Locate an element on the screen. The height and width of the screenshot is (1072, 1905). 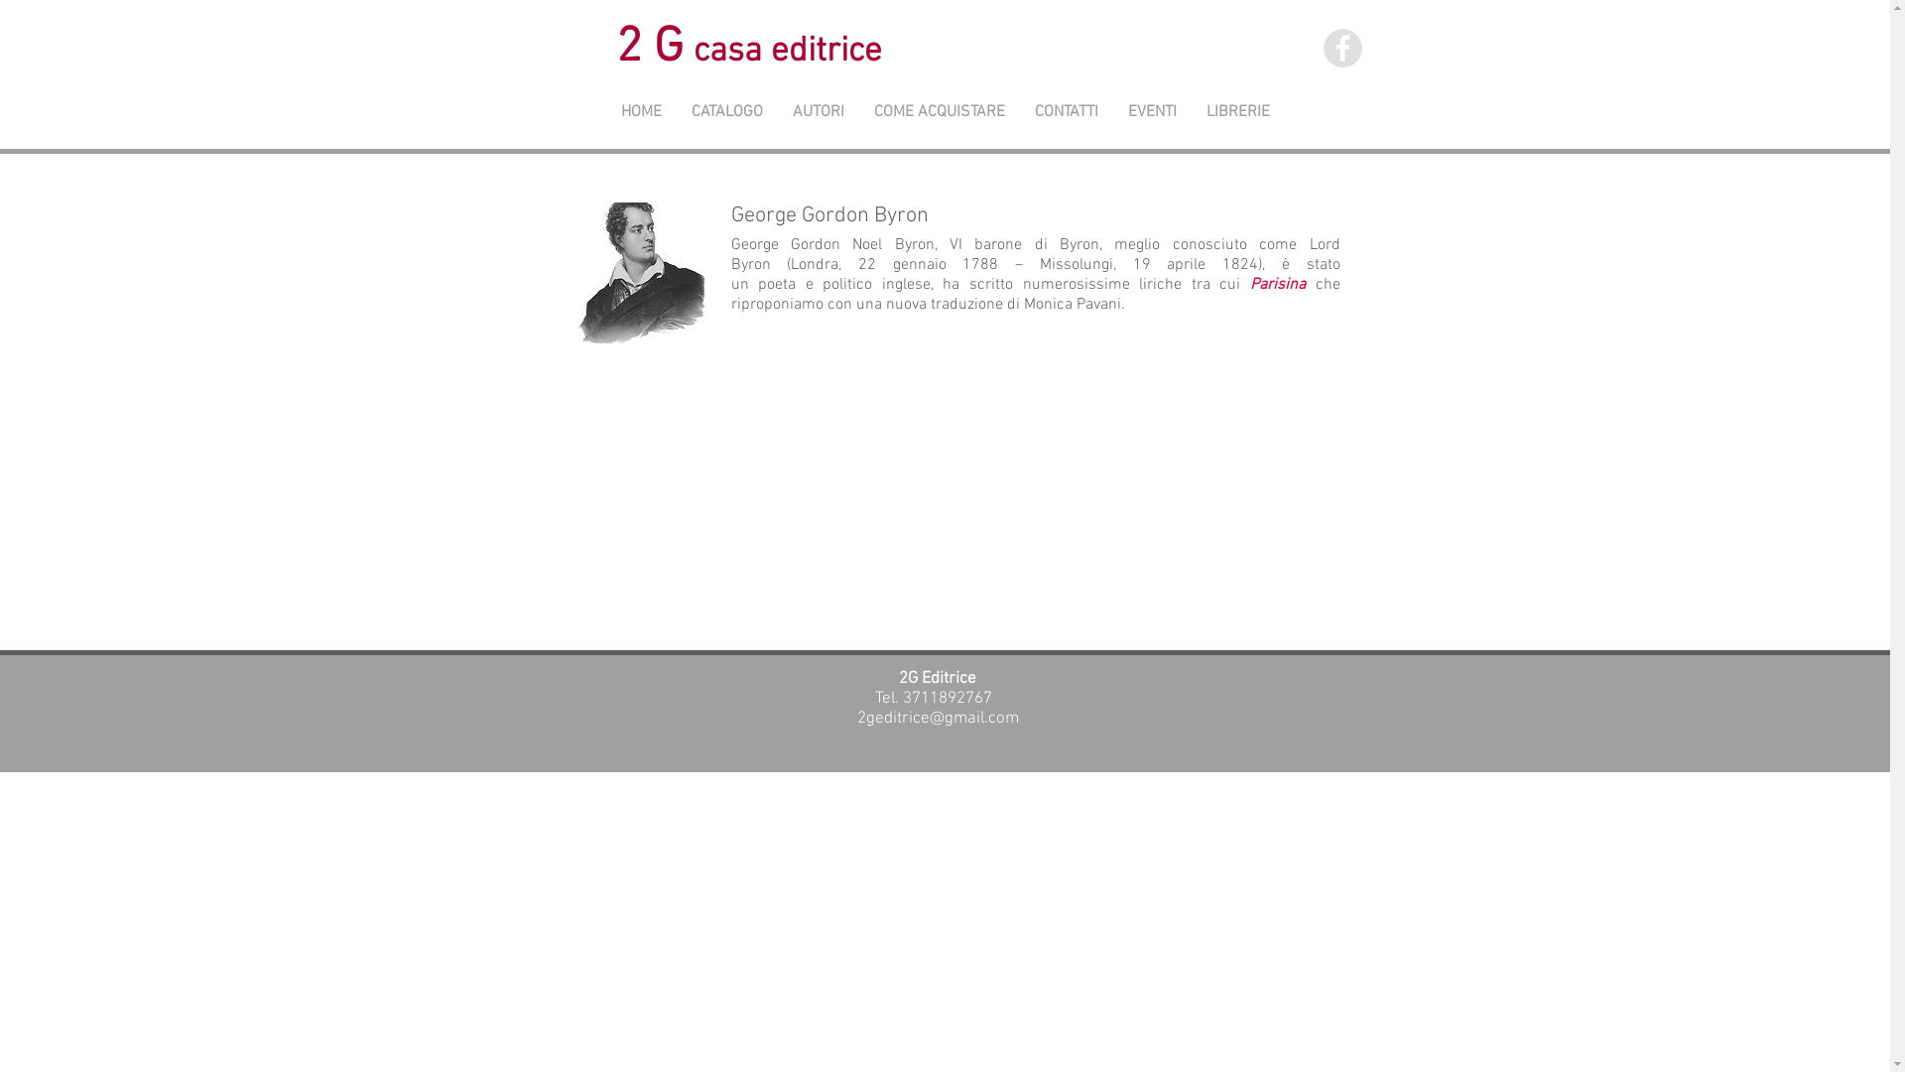
Parisina is located at coordinates (1278, 285).